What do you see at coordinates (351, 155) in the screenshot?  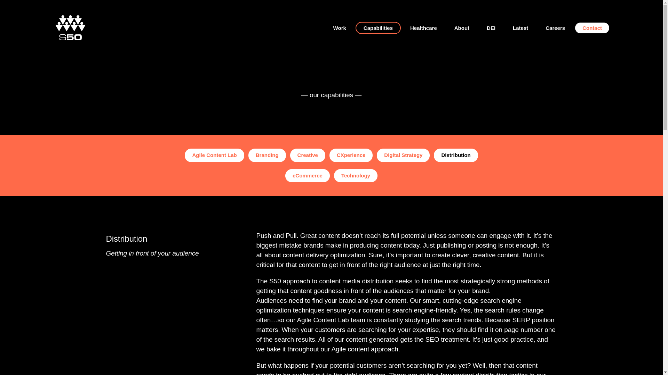 I see `CXperience` at bounding box center [351, 155].